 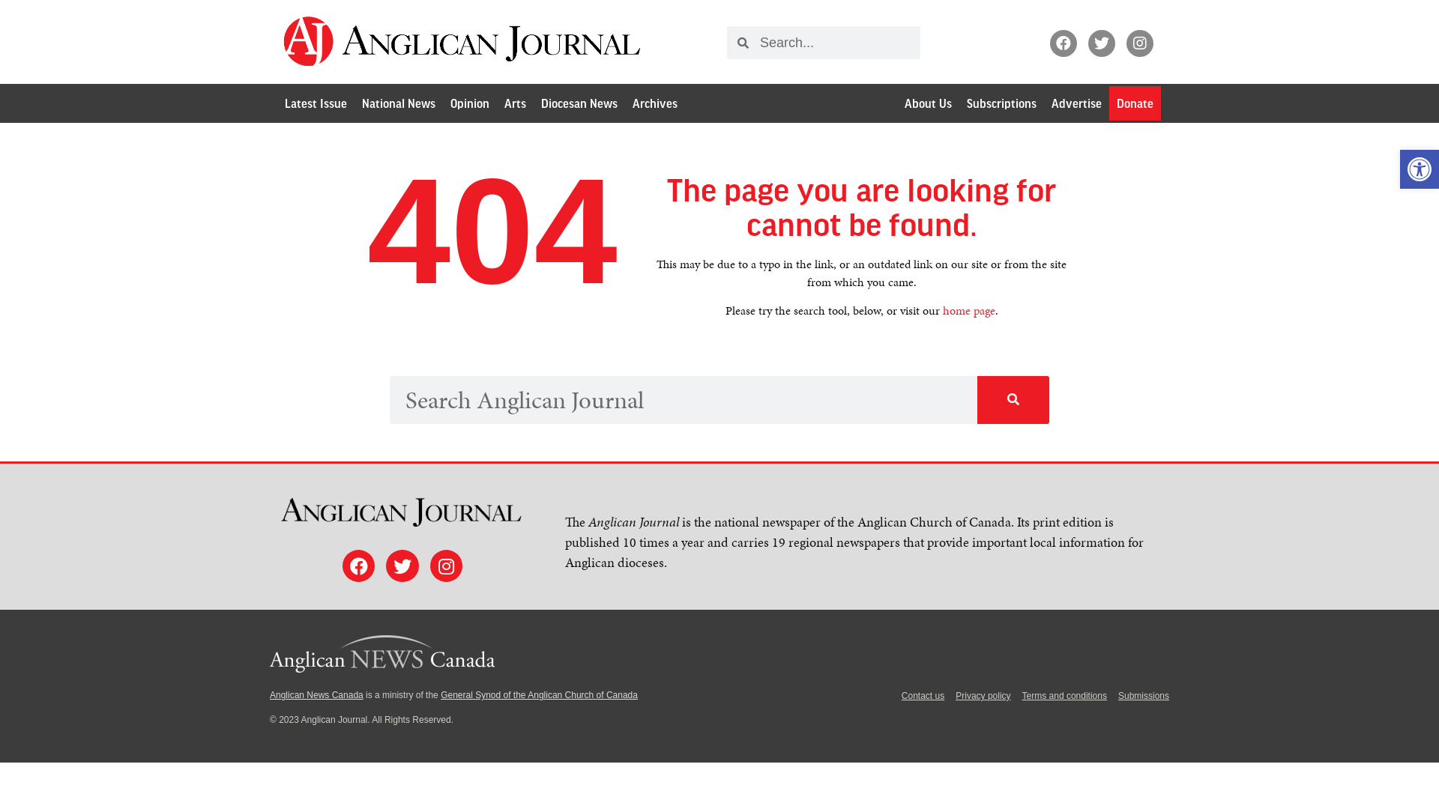 What do you see at coordinates (399, 103) in the screenshot?
I see `National News` at bounding box center [399, 103].